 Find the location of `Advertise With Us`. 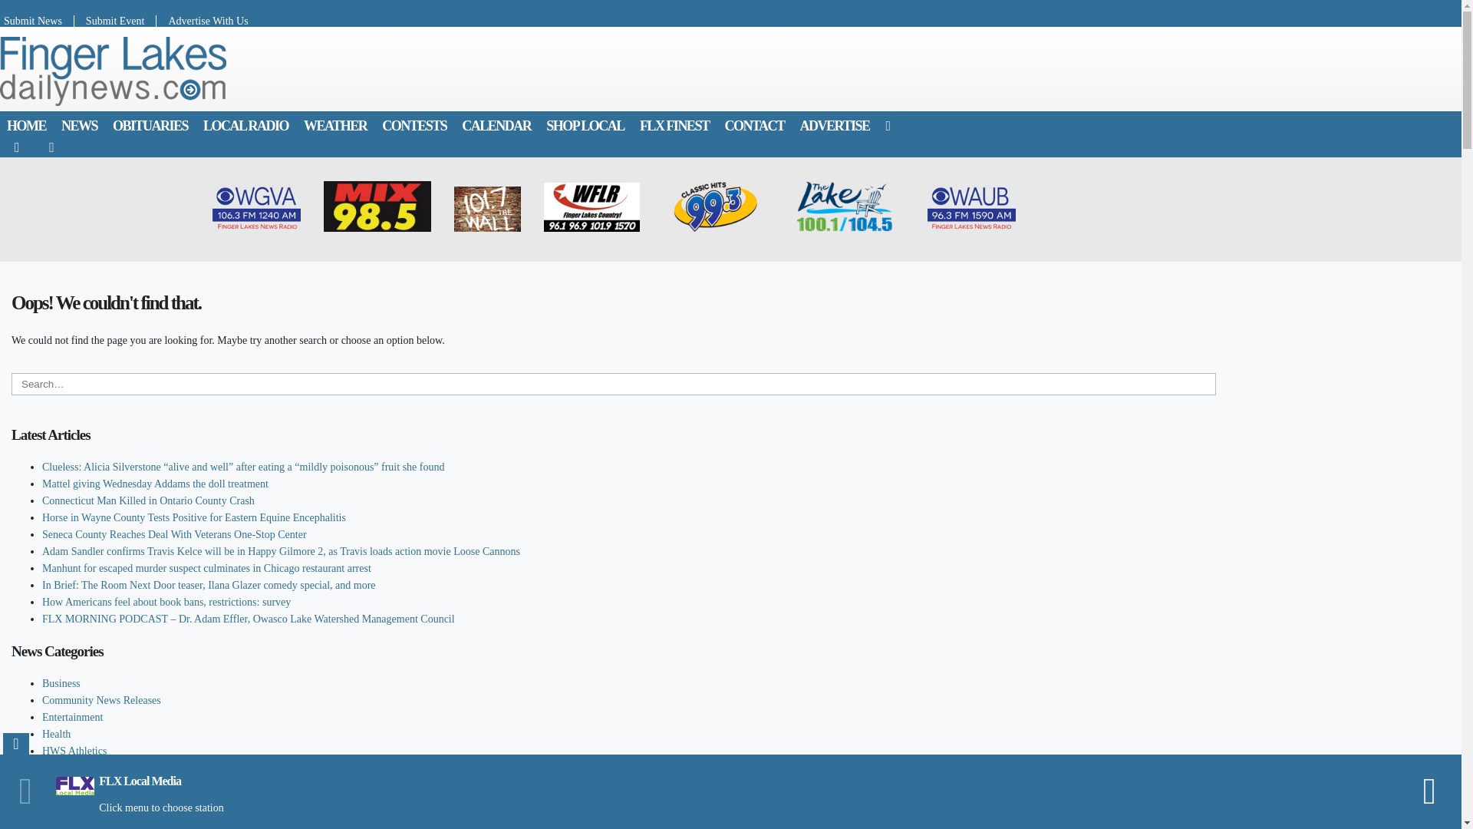

Advertise With Us is located at coordinates (201, 21).